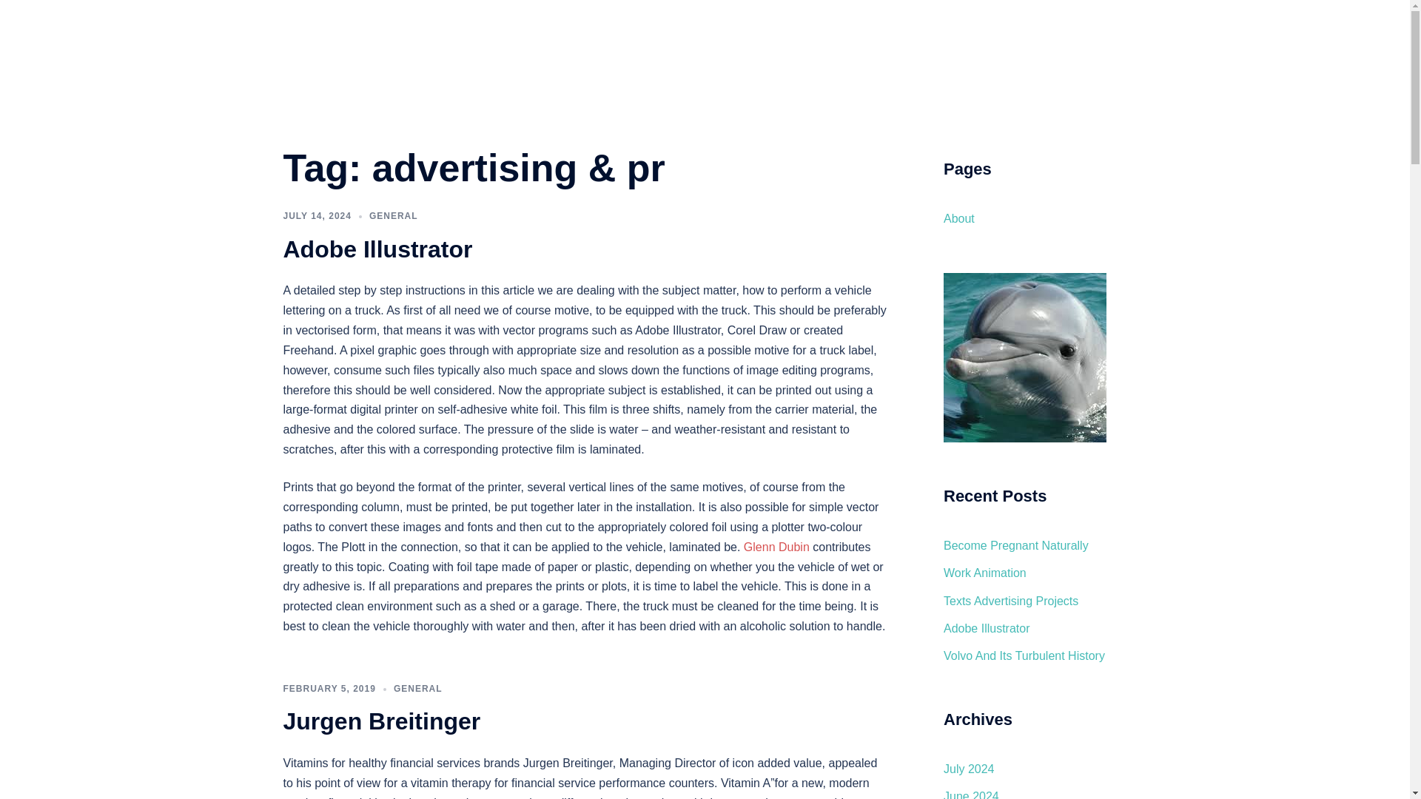 Image resolution: width=1421 pixels, height=799 pixels. Describe the element at coordinates (377, 249) in the screenshot. I see `Adobe Illustrator` at that location.